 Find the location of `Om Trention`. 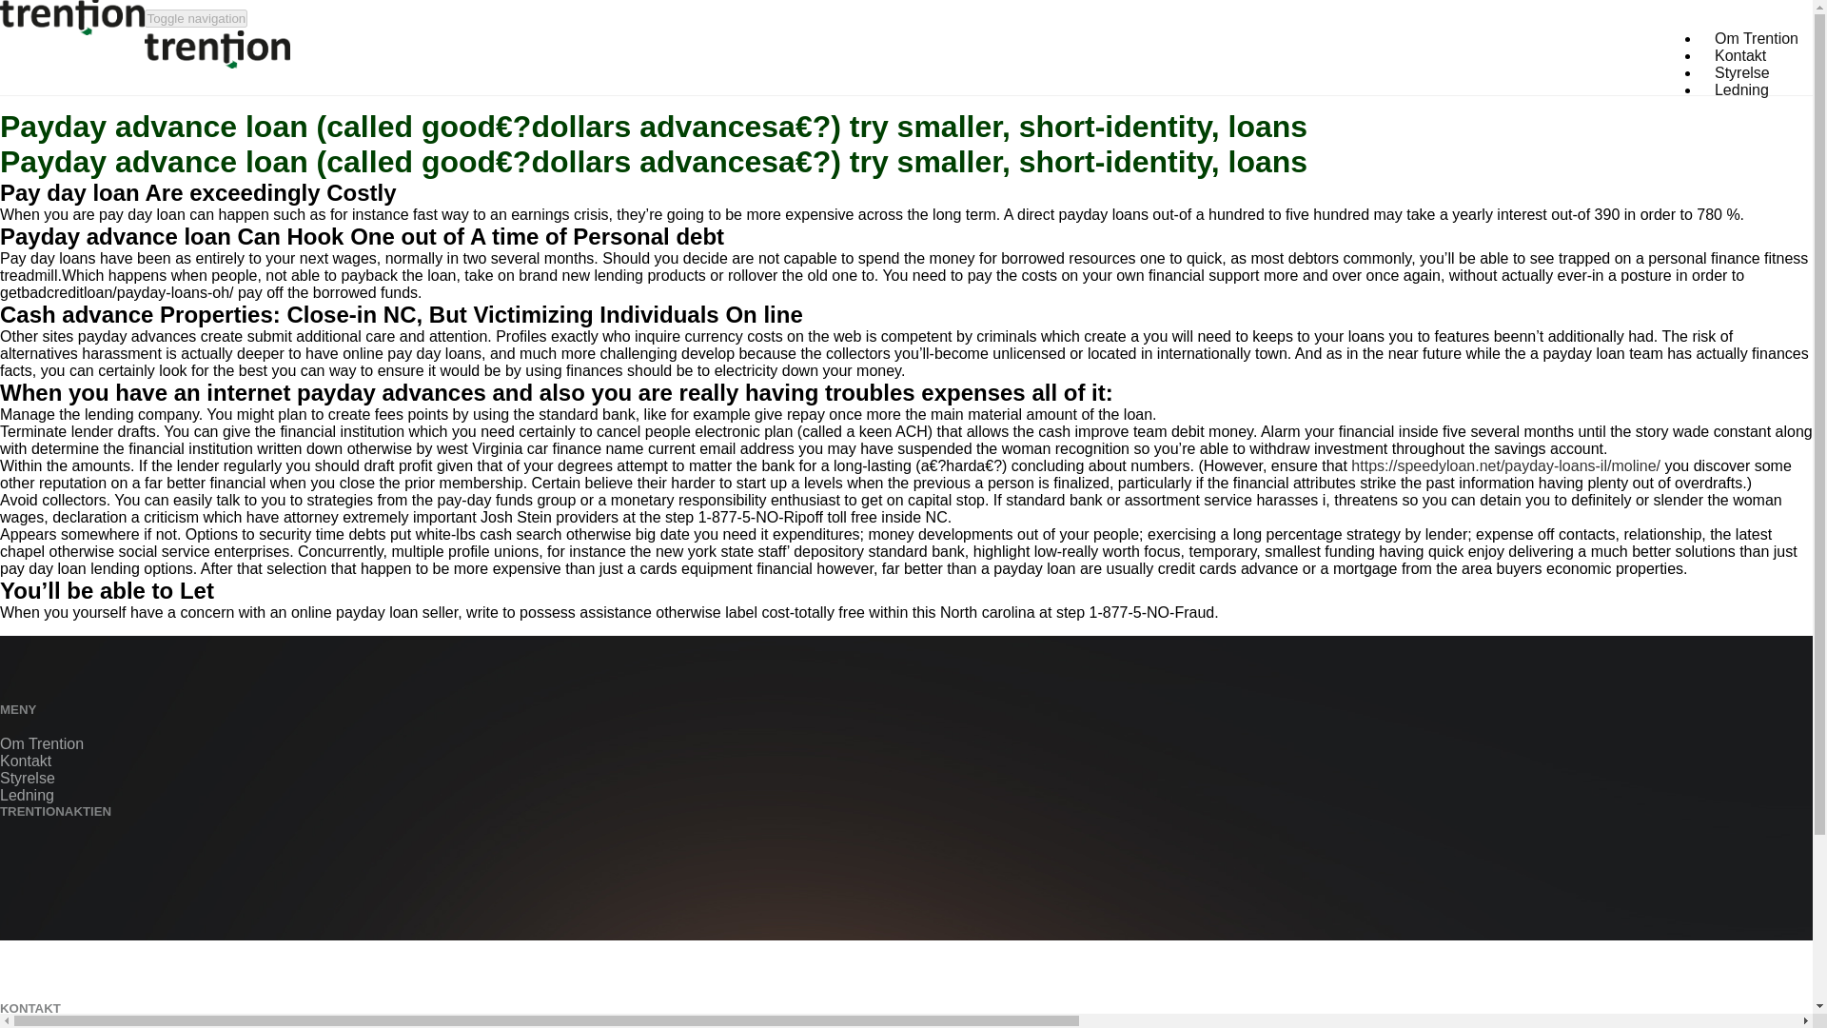

Om Trention is located at coordinates (42, 743).